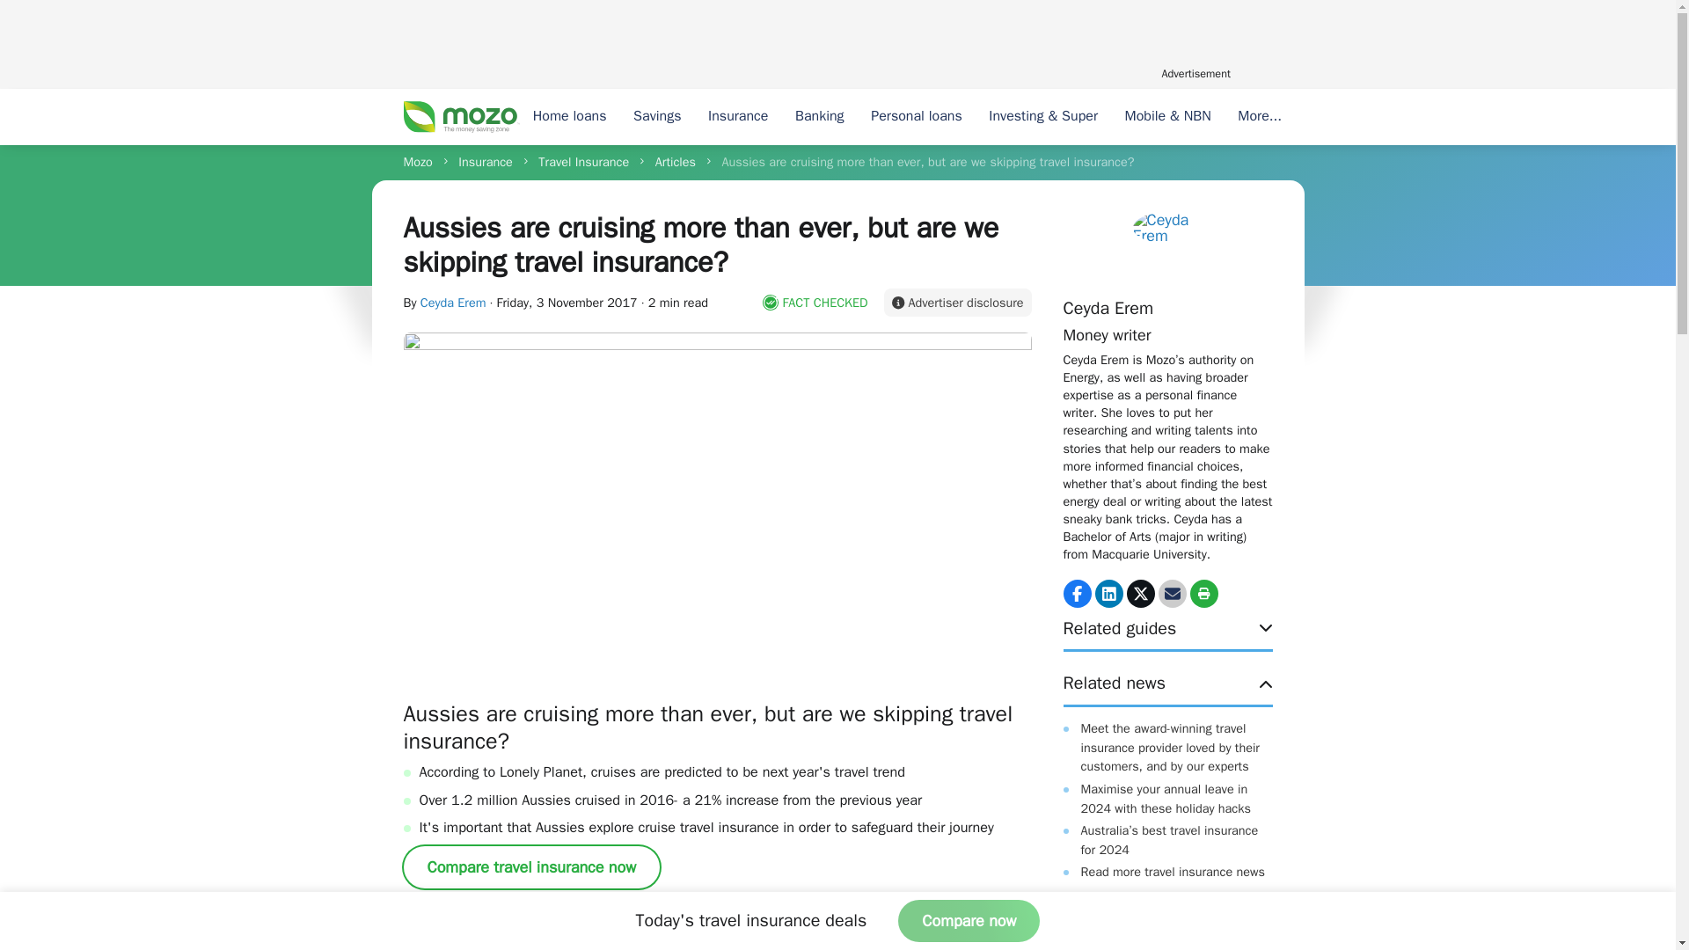 This screenshot has height=950, width=1689. Describe the element at coordinates (837, 42) in the screenshot. I see `3rd party ad content` at that location.